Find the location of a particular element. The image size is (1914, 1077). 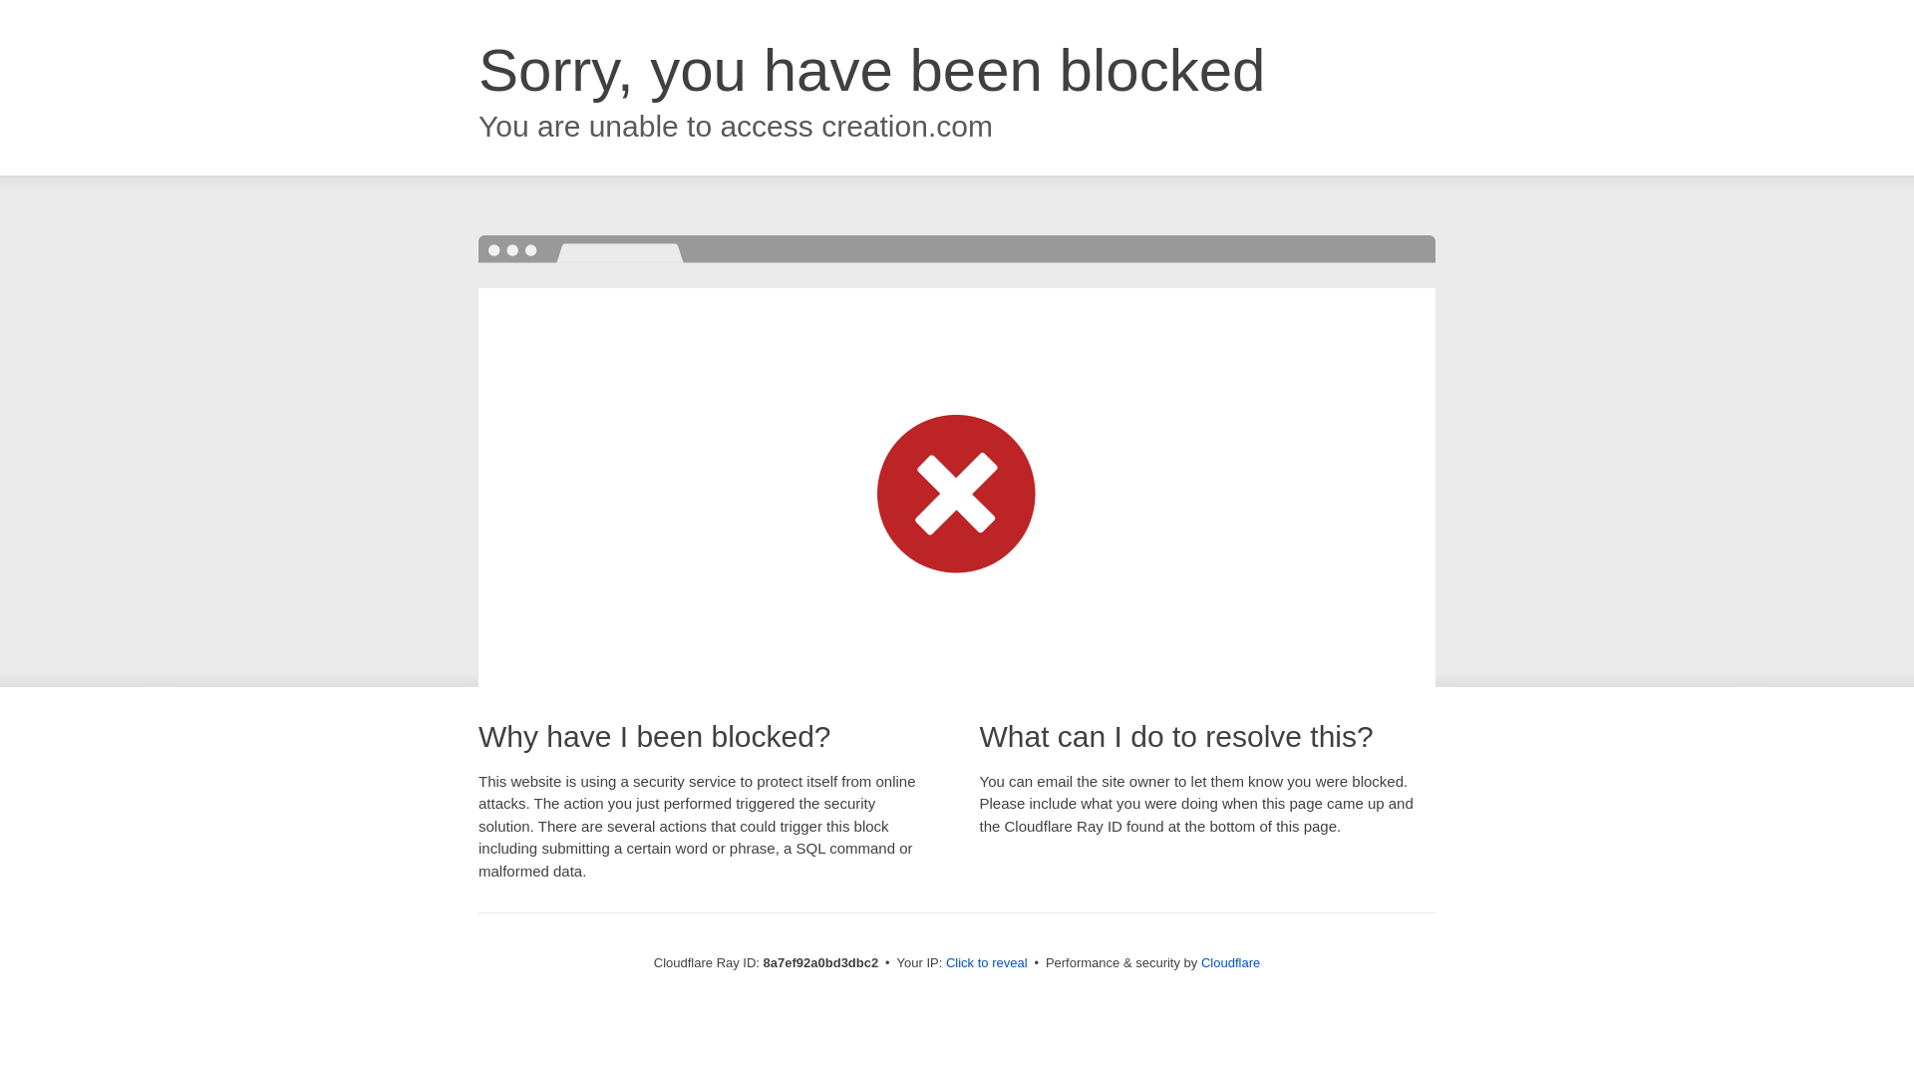

Cloudflare is located at coordinates (1230, 962).